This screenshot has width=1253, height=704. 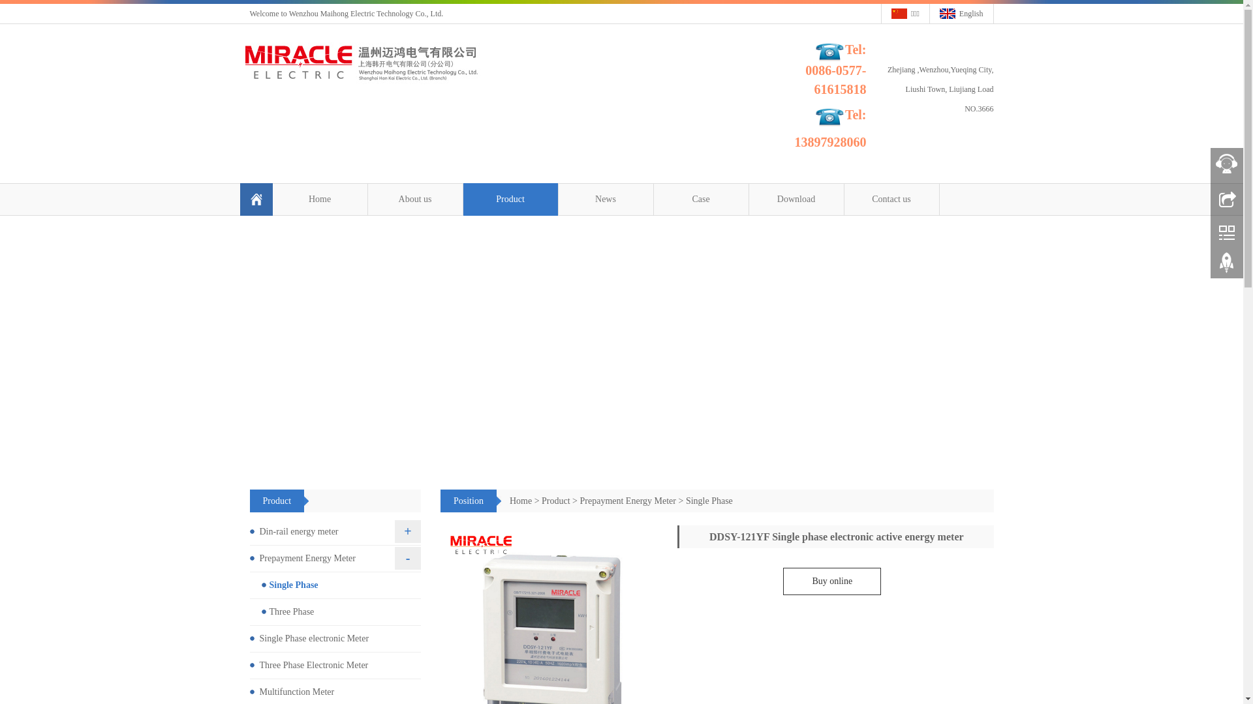 What do you see at coordinates (556, 501) in the screenshot?
I see `Product` at bounding box center [556, 501].